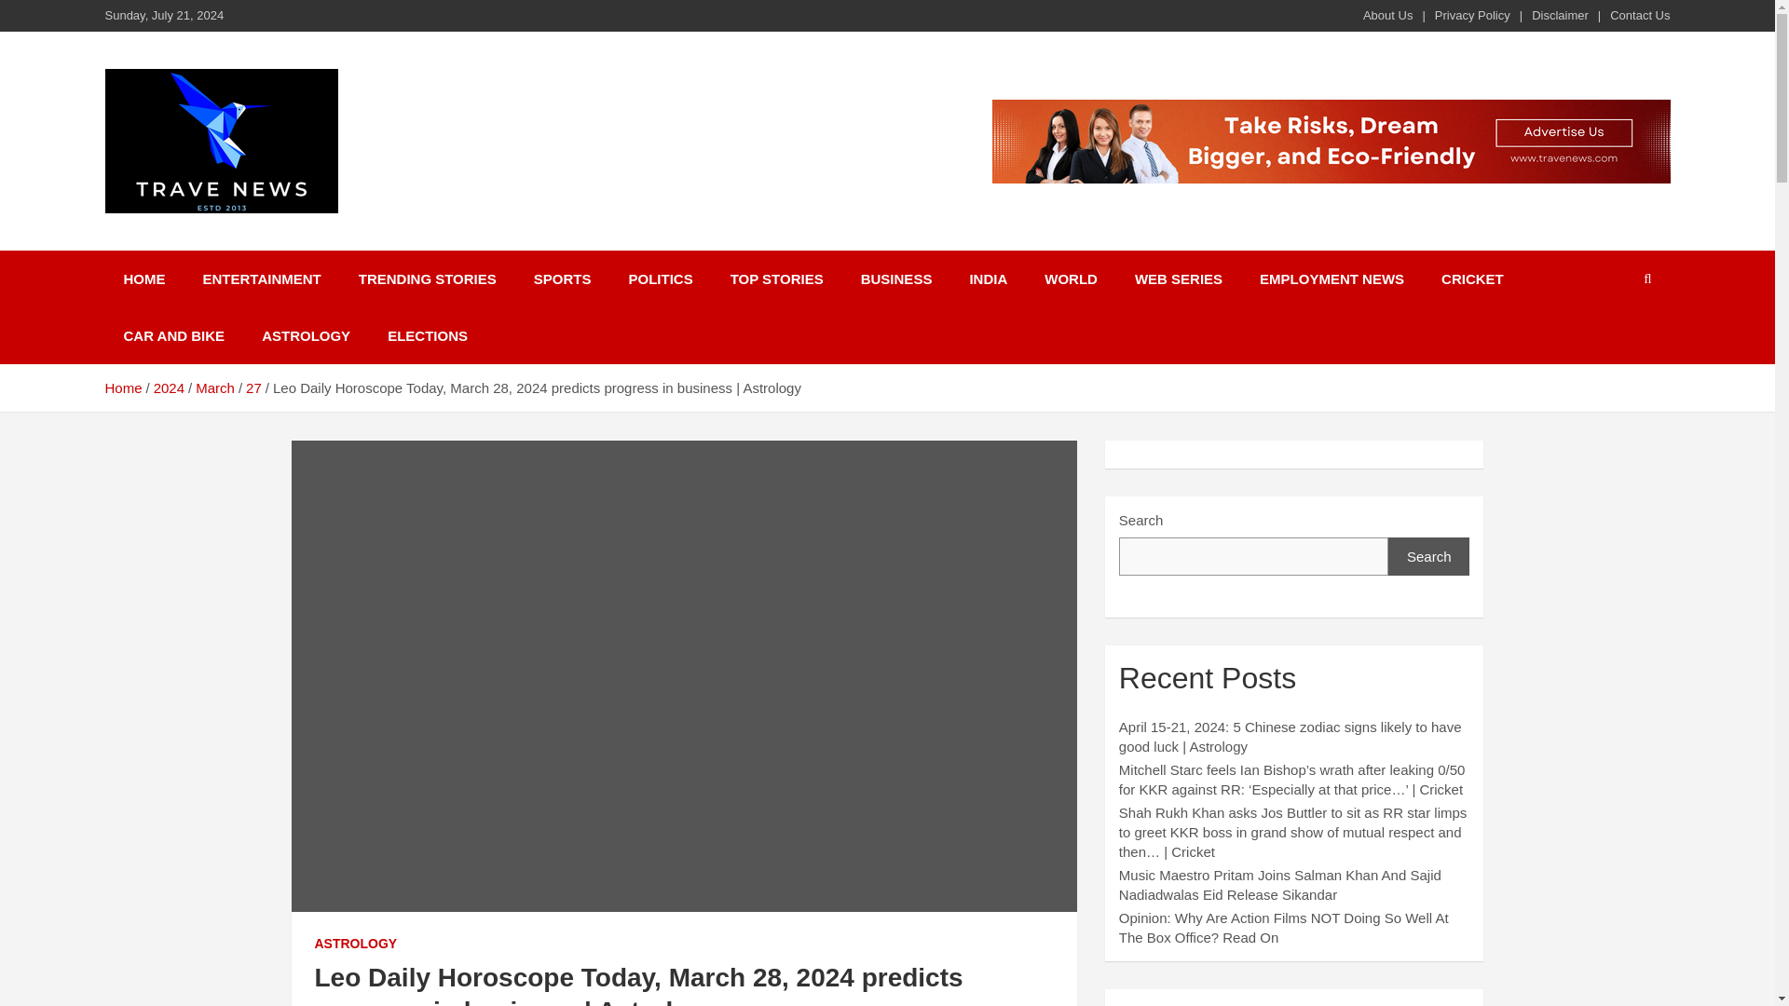 The height and width of the screenshot is (1006, 1789). What do you see at coordinates (896, 279) in the screenshot?
I see `BUSINESS` at bounding box center [896, 279].